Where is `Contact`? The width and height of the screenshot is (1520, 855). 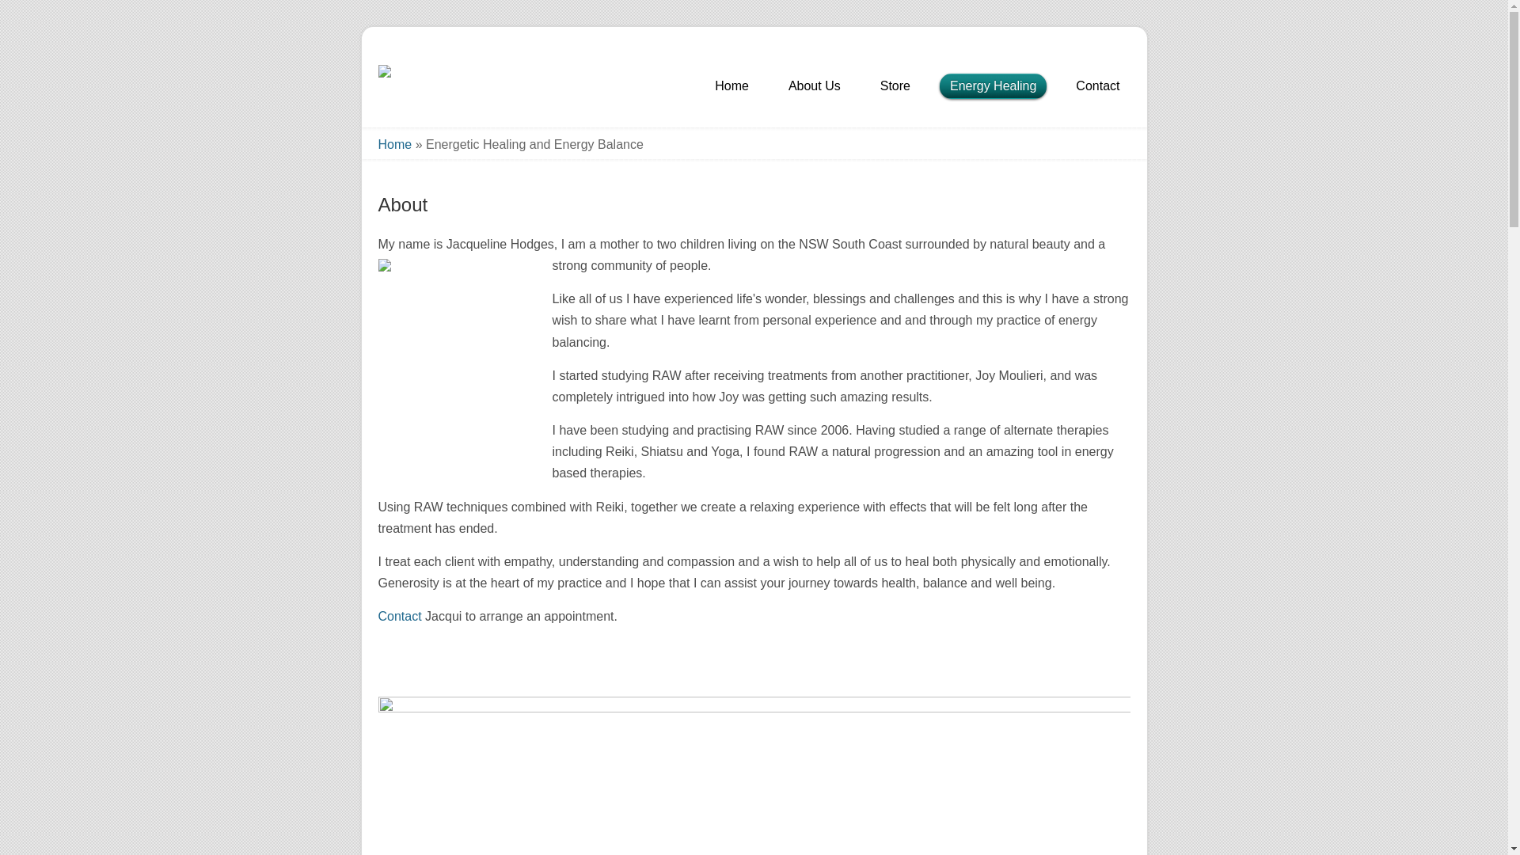 Contact is located at coordinates (1097, 88).